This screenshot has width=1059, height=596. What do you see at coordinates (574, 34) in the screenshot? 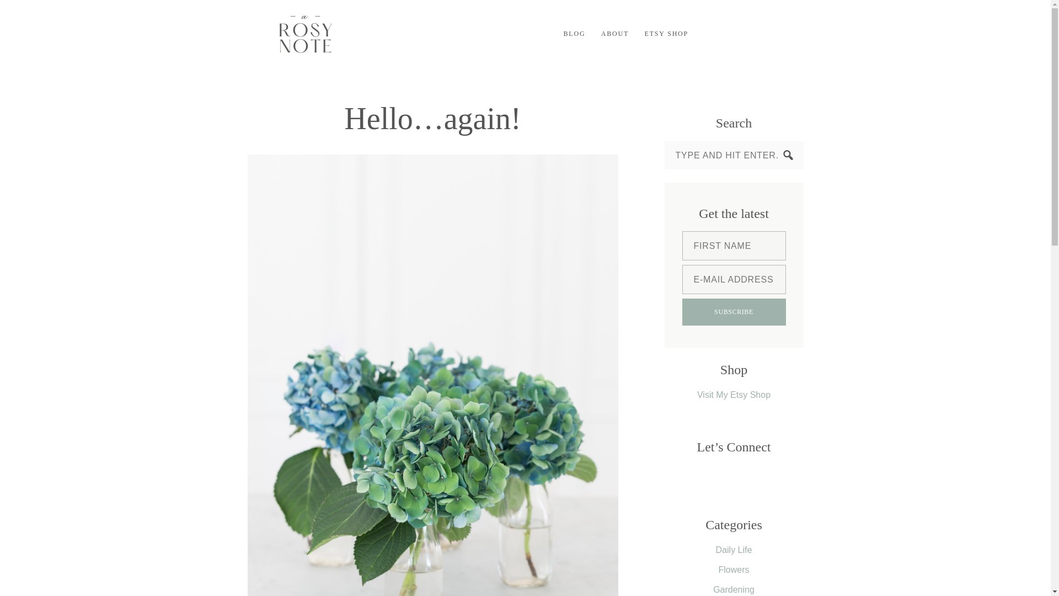
I see `BLOG` at bounding box center [574, 34].